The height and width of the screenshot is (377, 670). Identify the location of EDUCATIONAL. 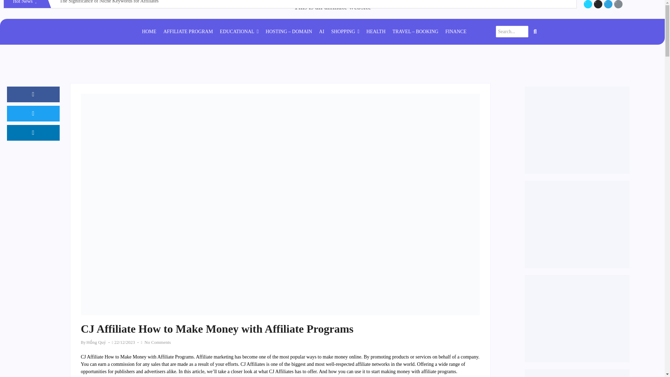
(290, 4).